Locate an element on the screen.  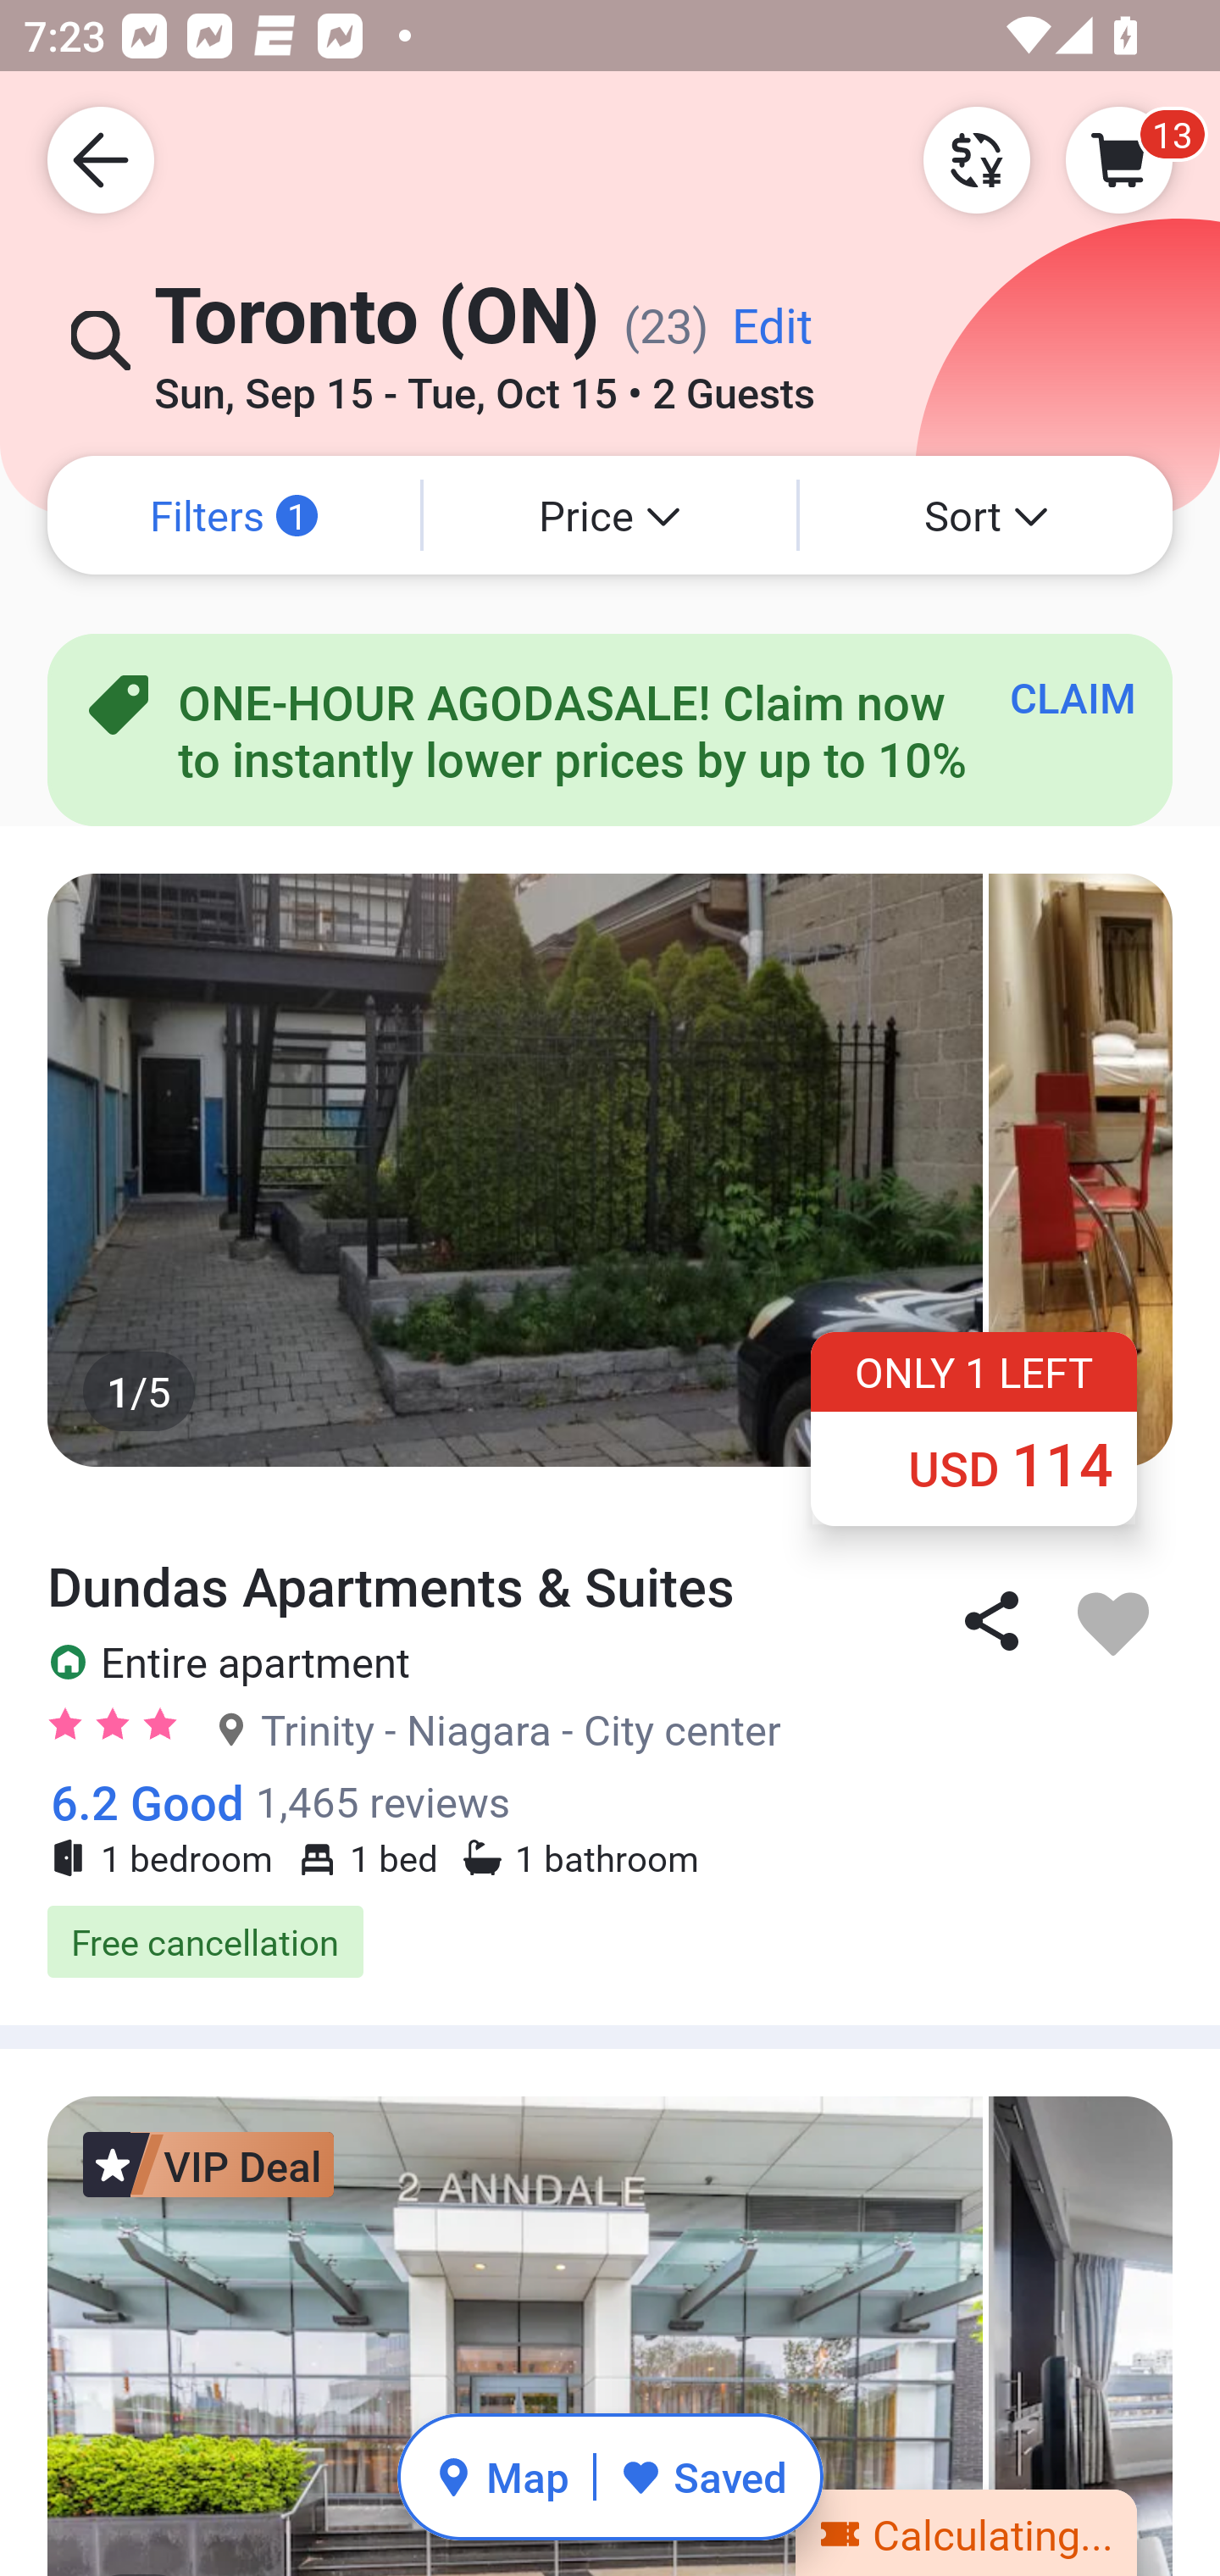
Free cancellation is located at coordinates (610, 1942).